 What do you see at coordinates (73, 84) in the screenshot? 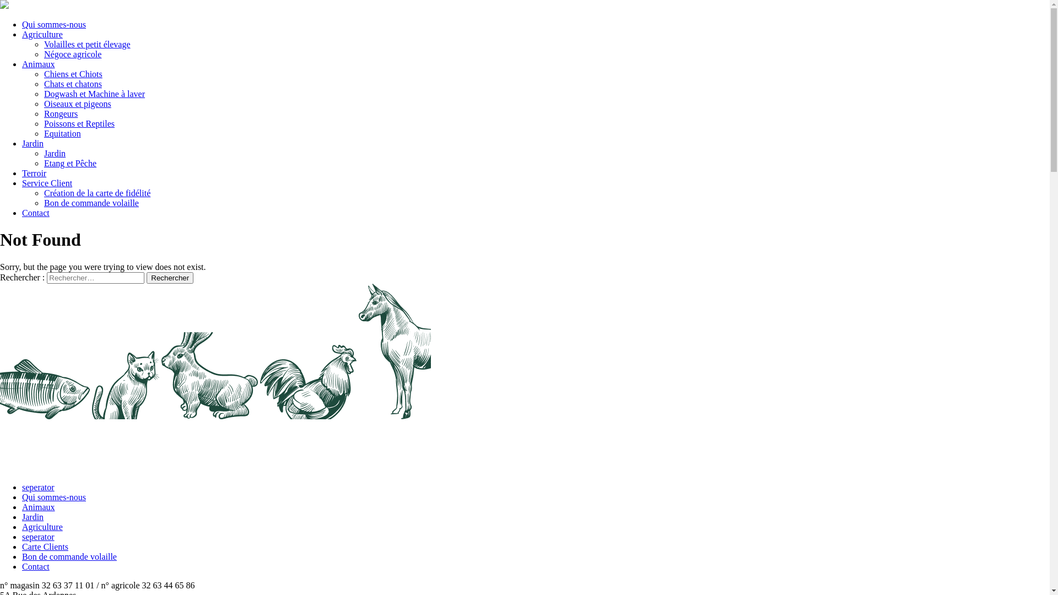
I see `Chats et chatons` at bounding box center [73, 84].